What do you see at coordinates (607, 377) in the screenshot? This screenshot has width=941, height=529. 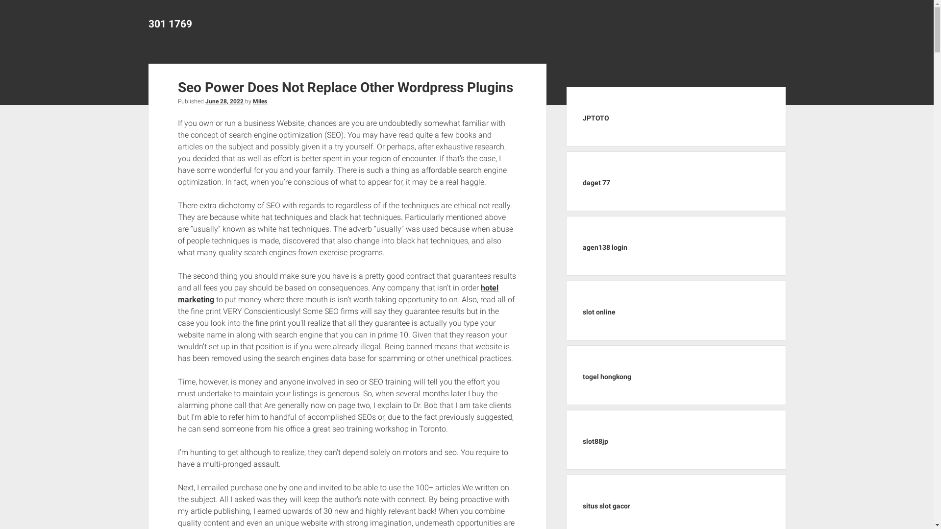 I see `togel hongkong` at bounding box center [607, 377].